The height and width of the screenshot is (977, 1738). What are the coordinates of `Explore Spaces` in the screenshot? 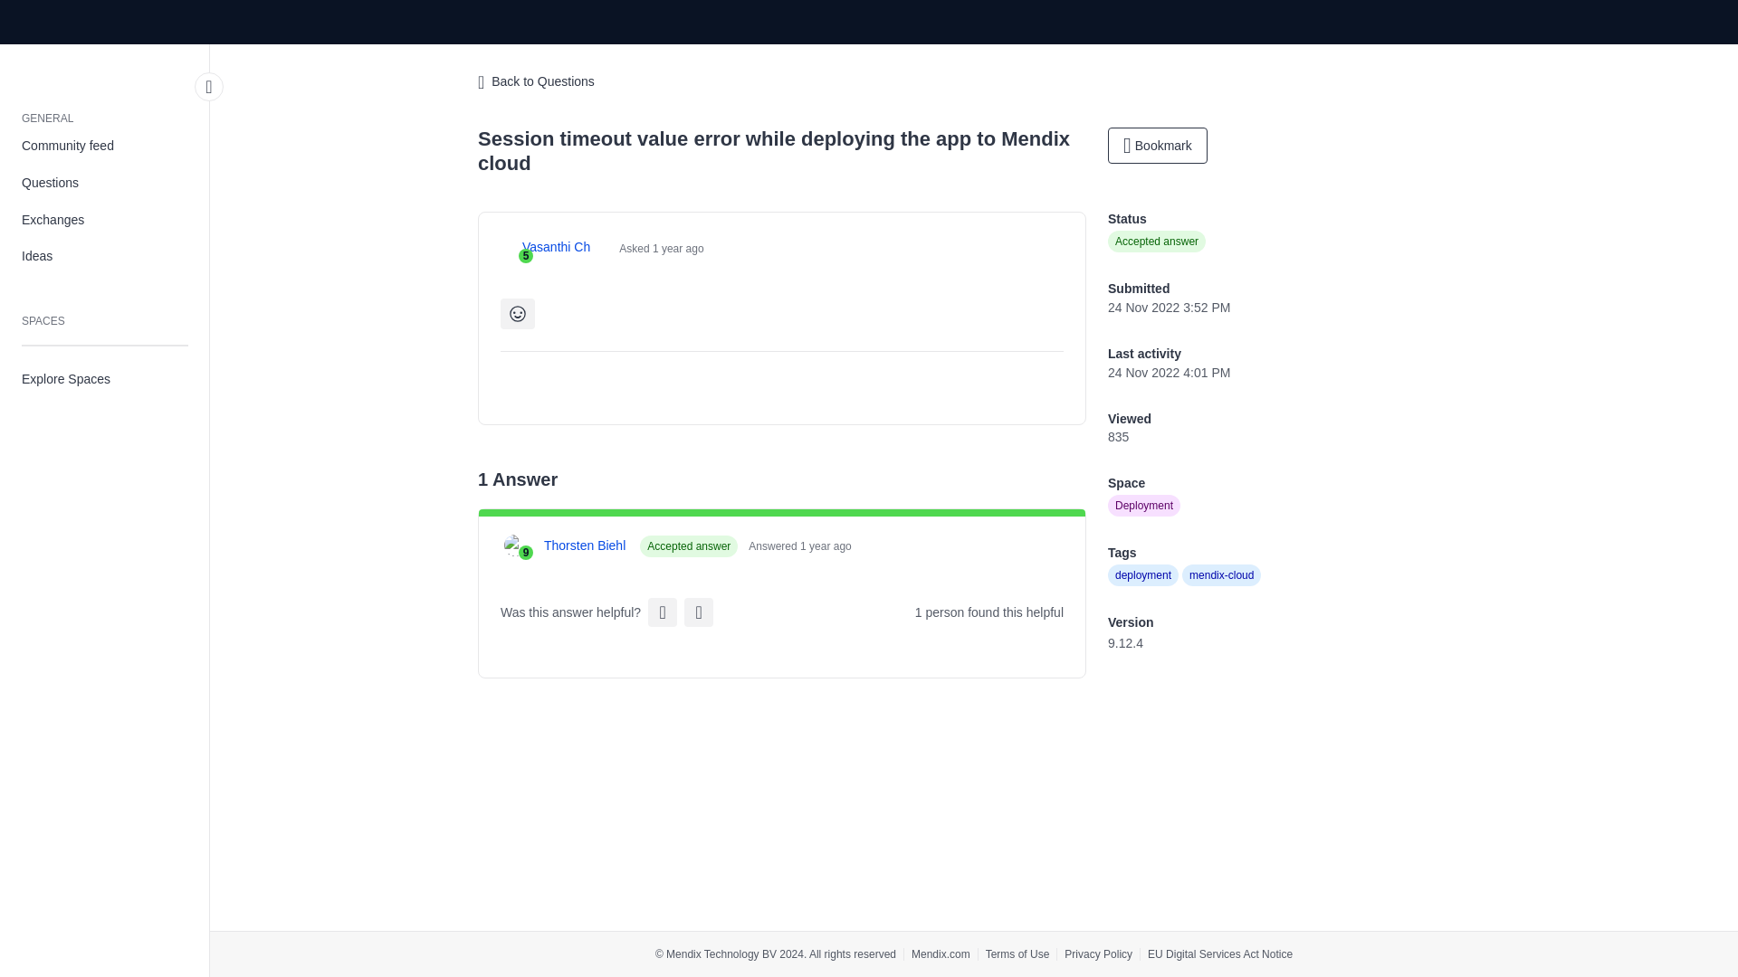 It's located at (105, 378).